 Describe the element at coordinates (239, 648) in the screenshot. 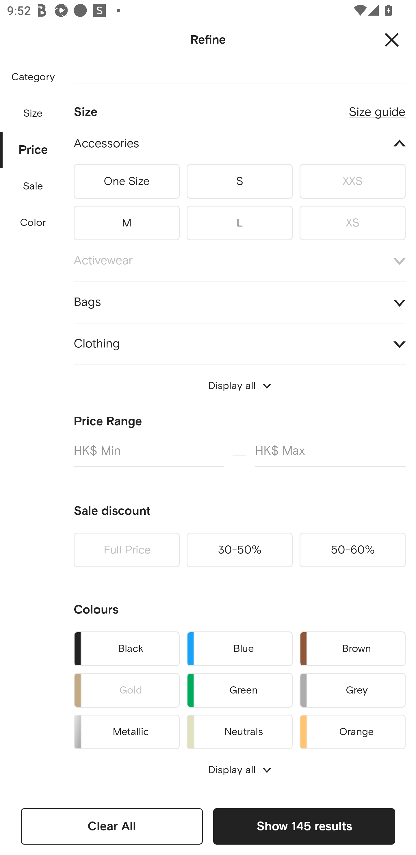

I see `Blue` at that location.